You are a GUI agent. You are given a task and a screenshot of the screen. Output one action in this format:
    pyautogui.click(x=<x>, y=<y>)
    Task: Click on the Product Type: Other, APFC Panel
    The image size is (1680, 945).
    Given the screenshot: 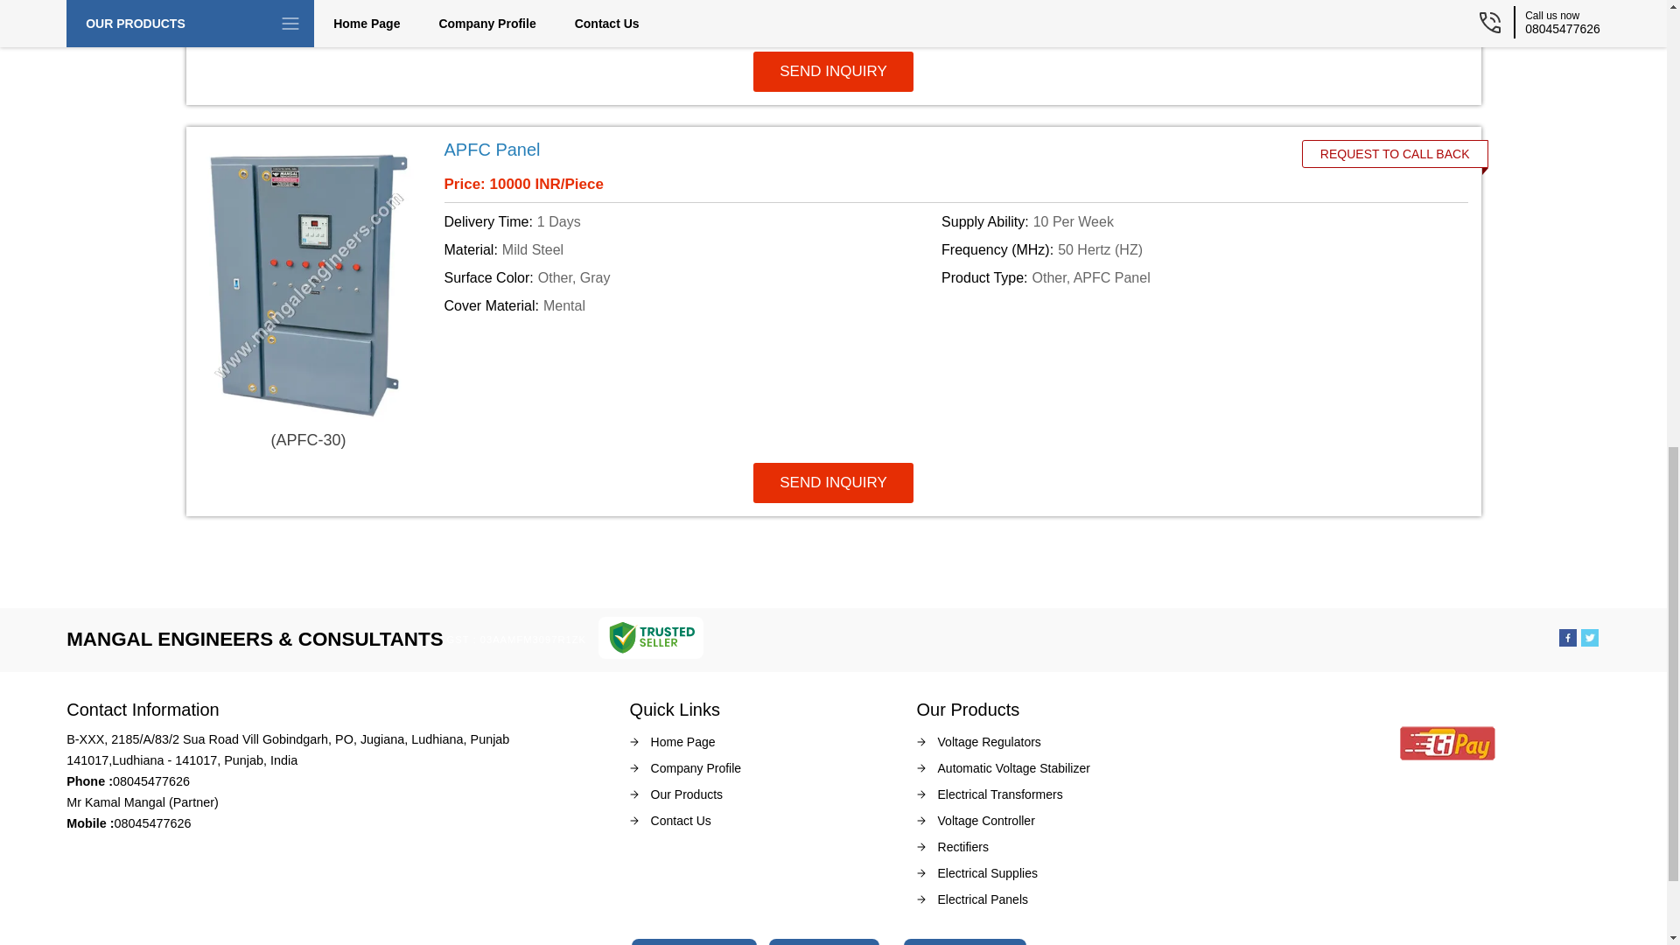 What is the action you would take?
    pyautogui.click(x=1186, y=278)
    